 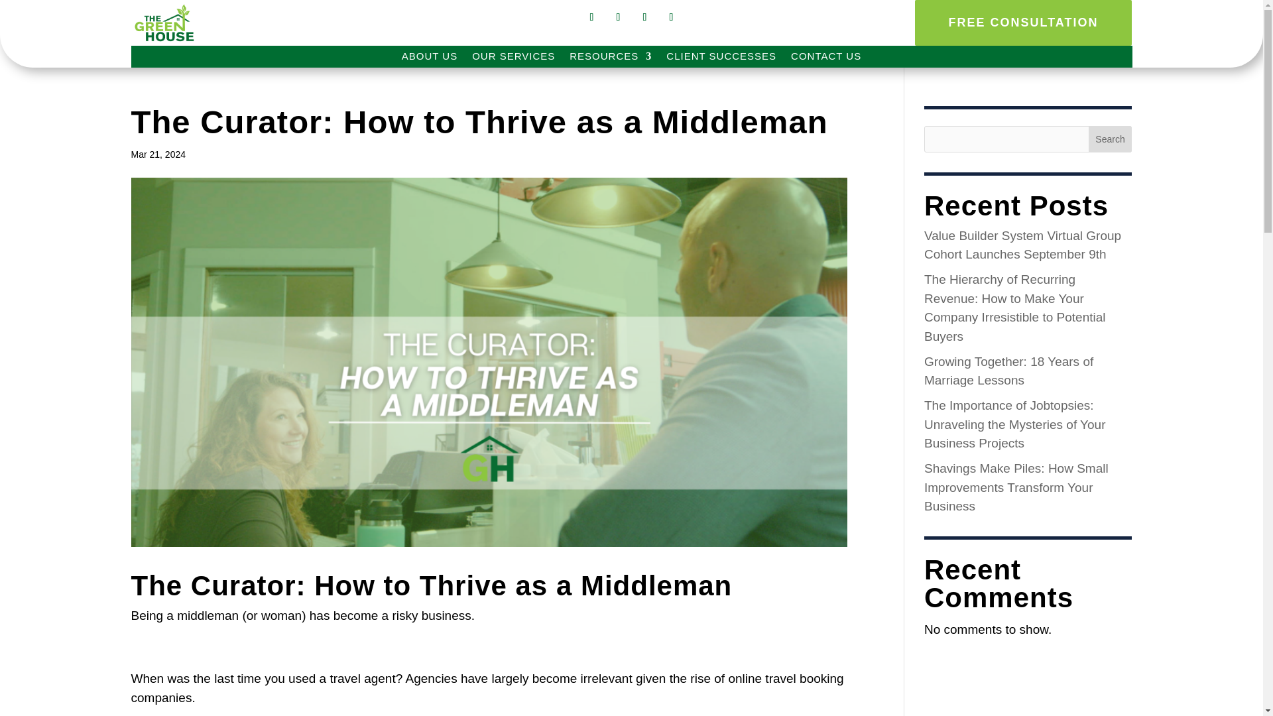 What do you see at coordinates (430, 58) in the screenshot?
I see `ABOUT US` at bounding box center [430, 58].